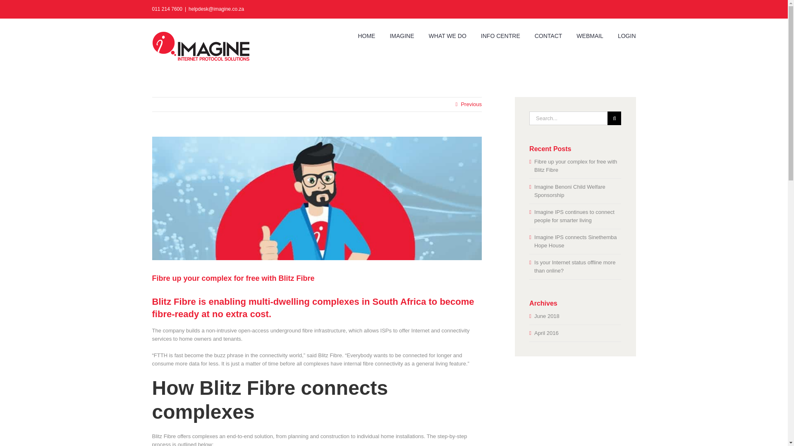 The image size is (794, 446). Describe the element at coordinates (570, 191) in the screenshot. I see `Imagine Benoni Child Welfare Sponsorship` at that location.